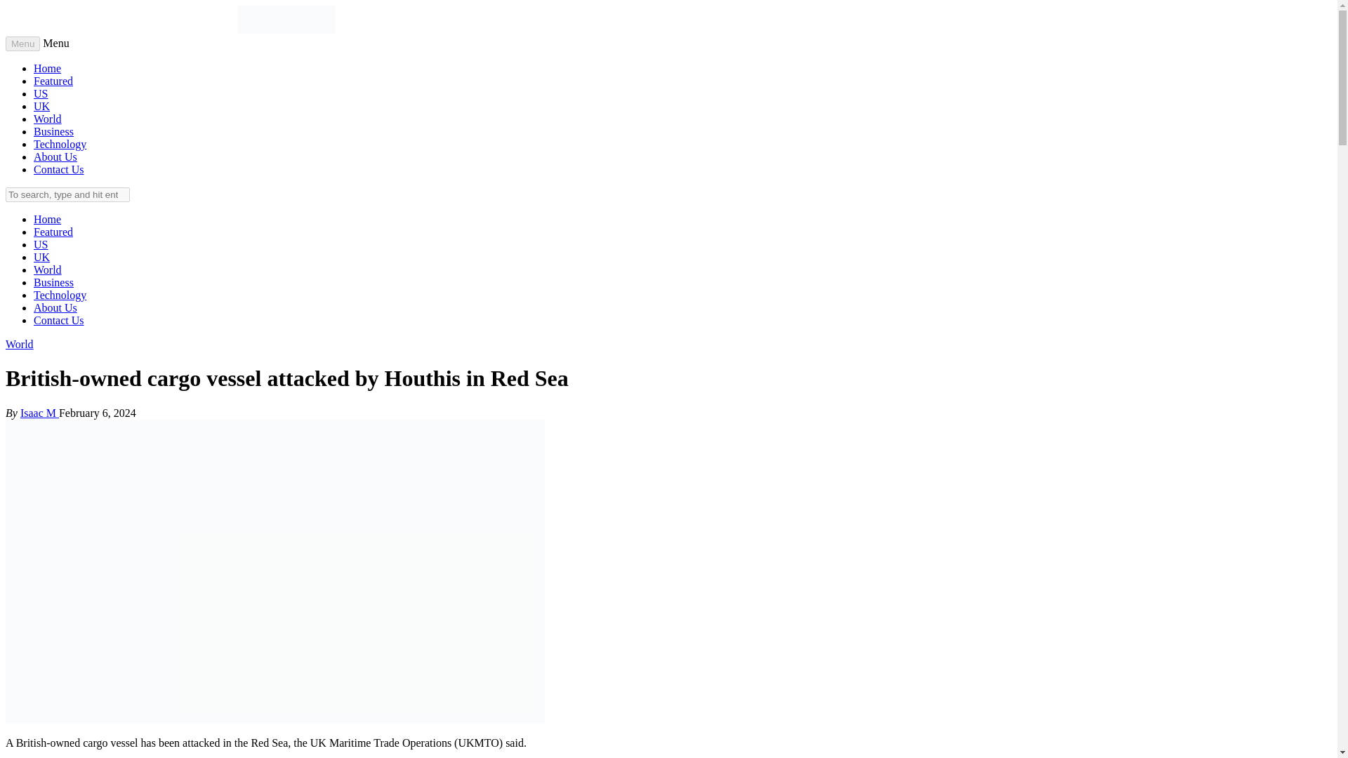 The image size is (1348, 758). Describe the element at coordinates (59, 320) in the screenshot. I see `Contact Us` at that location.